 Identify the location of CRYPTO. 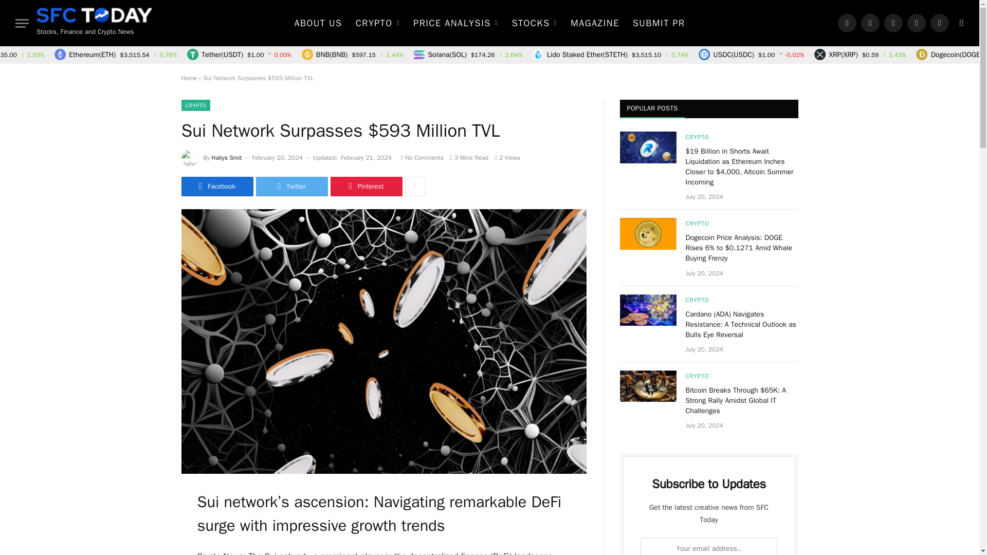
(378, 23).